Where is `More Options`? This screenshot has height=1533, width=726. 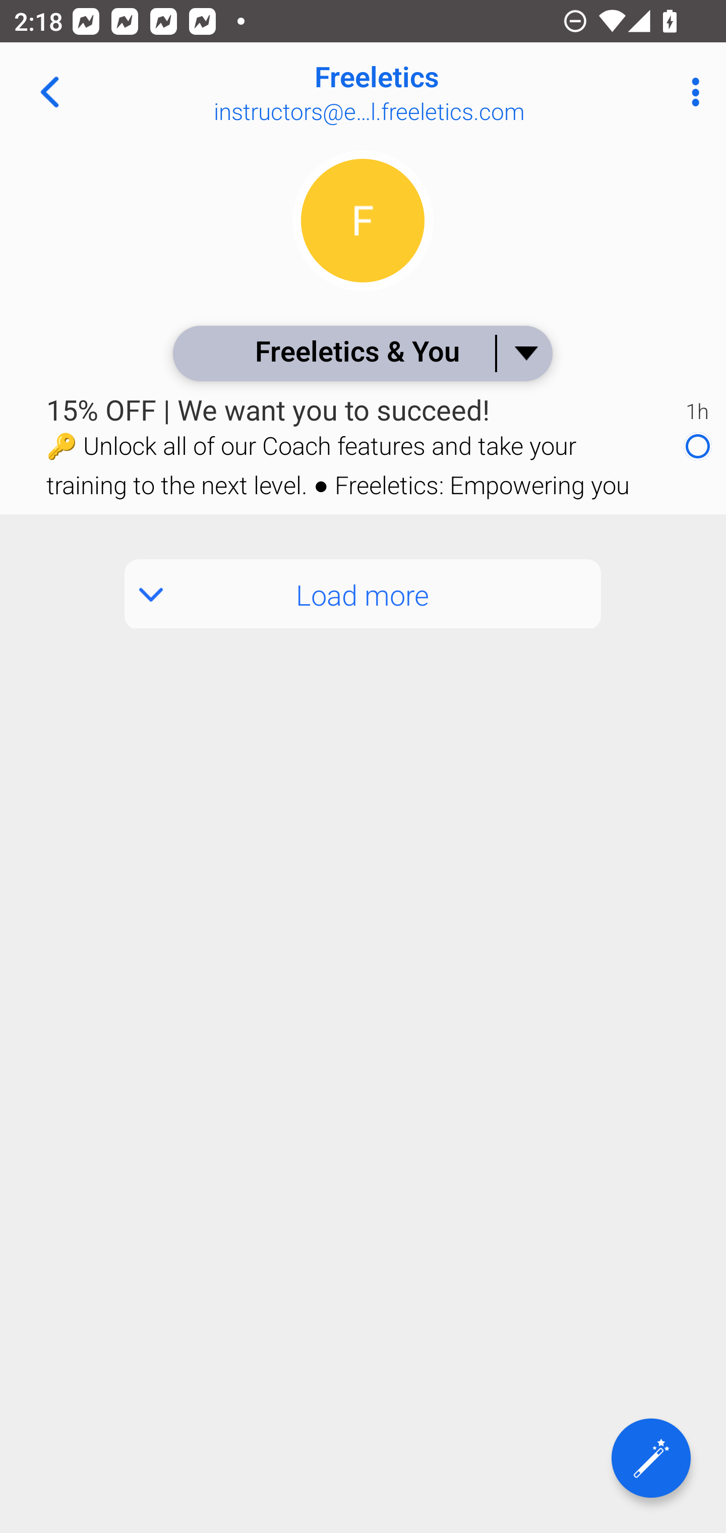
More Options is located at coordinates (691, 92).